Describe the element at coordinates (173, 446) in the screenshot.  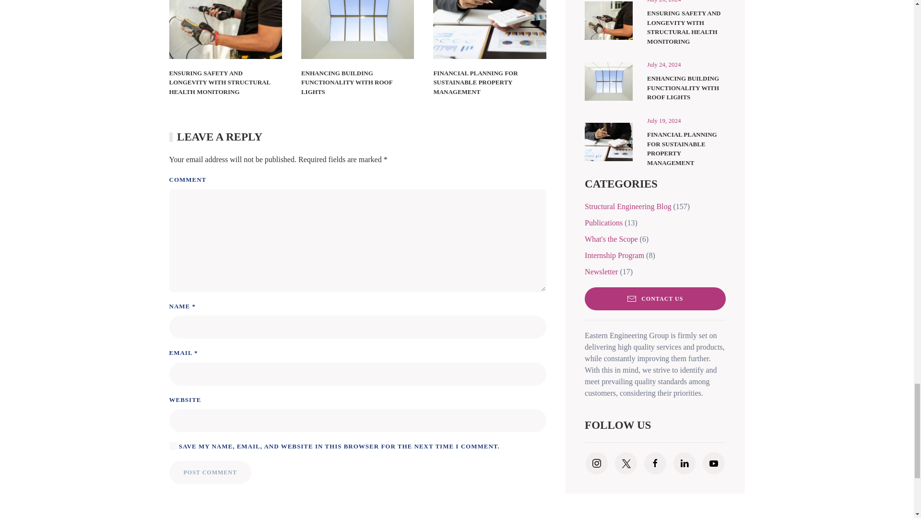
I see `yes` at that location.